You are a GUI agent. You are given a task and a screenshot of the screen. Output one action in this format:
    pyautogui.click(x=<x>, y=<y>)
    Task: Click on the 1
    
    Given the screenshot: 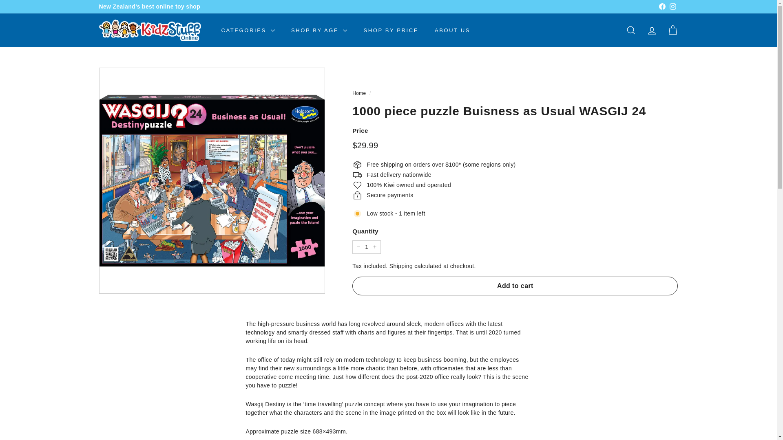 What is the action you would take?
    pyautogui.click(x=366, y=247)
    